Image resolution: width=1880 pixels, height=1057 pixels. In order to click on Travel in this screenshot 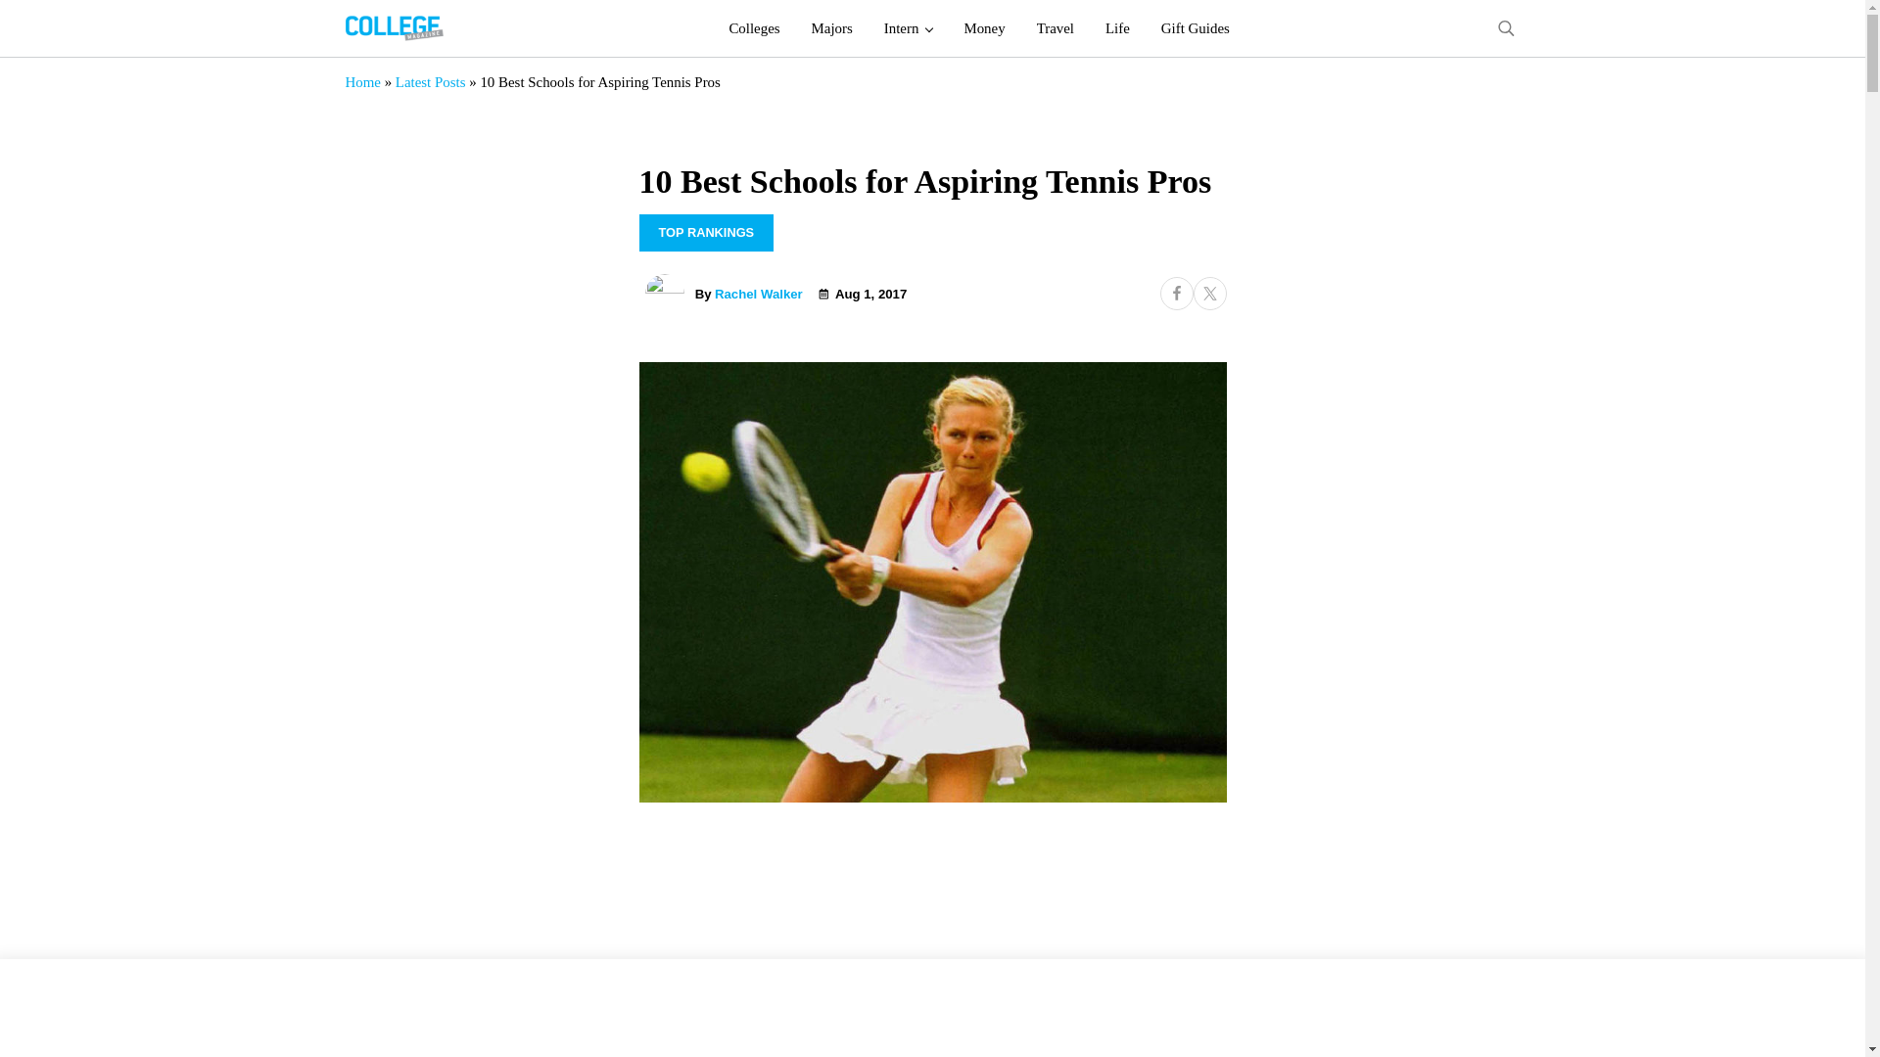, I will do `click(1056, 28)`.